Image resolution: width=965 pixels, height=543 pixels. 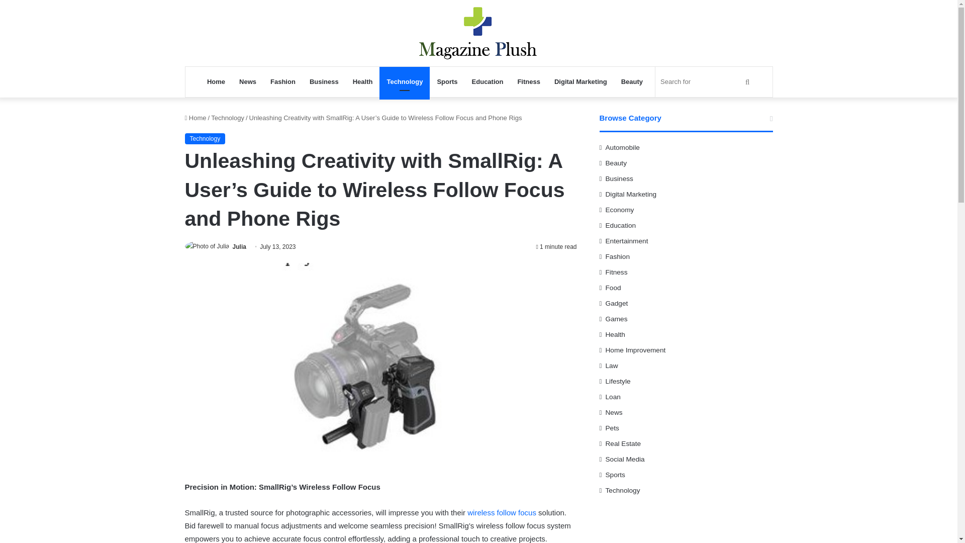 What do you see at coordinates (363, 81) in the screenshot?
I see `Health` at bounding box center [363, 81].